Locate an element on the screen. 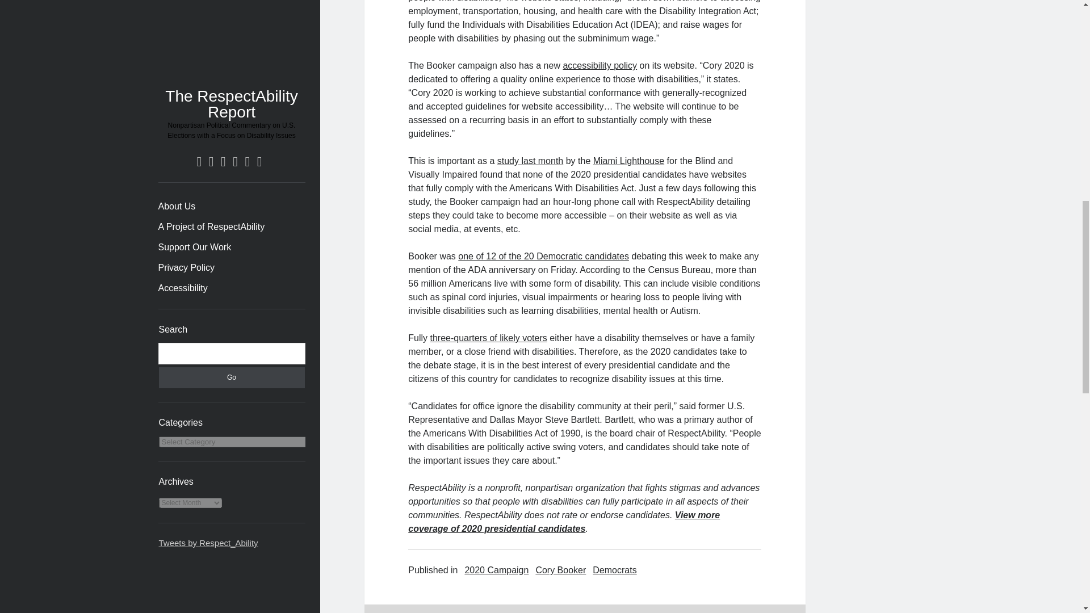 The width and height of the screenshot is (1090, 613). View more coverage of 2020 presidential candidates is located at coordinates (563, 521).